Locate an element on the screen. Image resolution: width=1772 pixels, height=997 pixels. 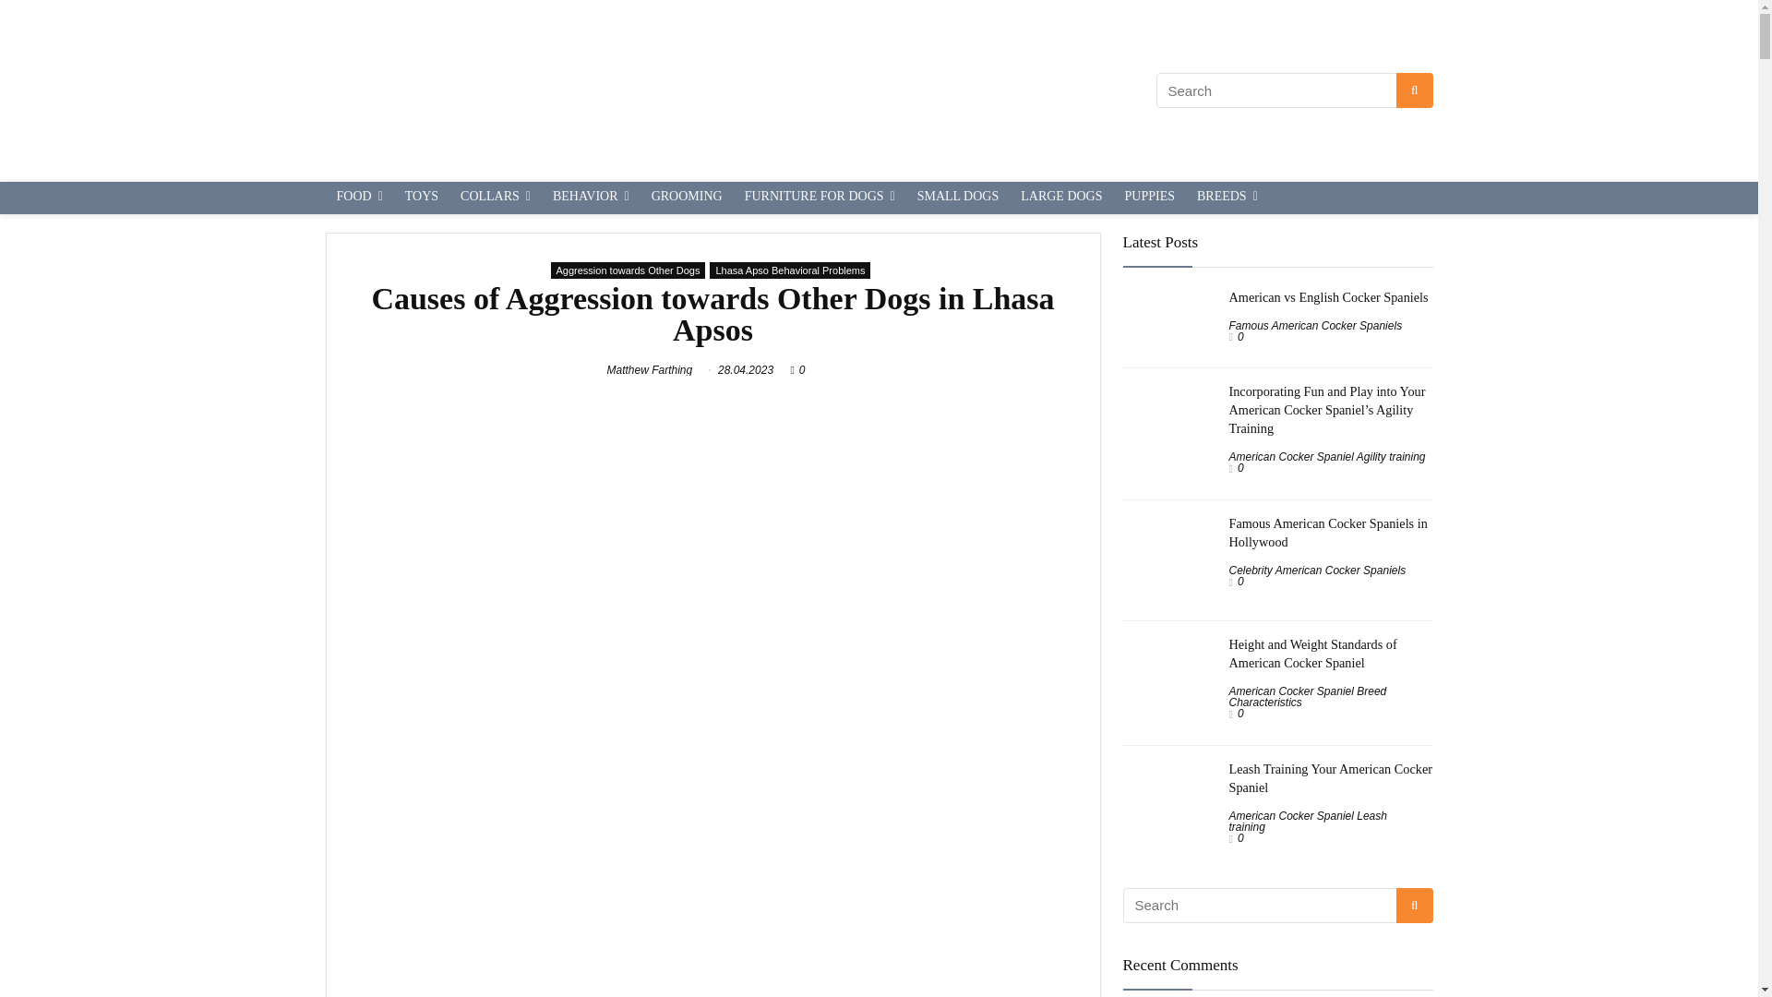
LARGE DOGS is located at coordinates (1061, 198).